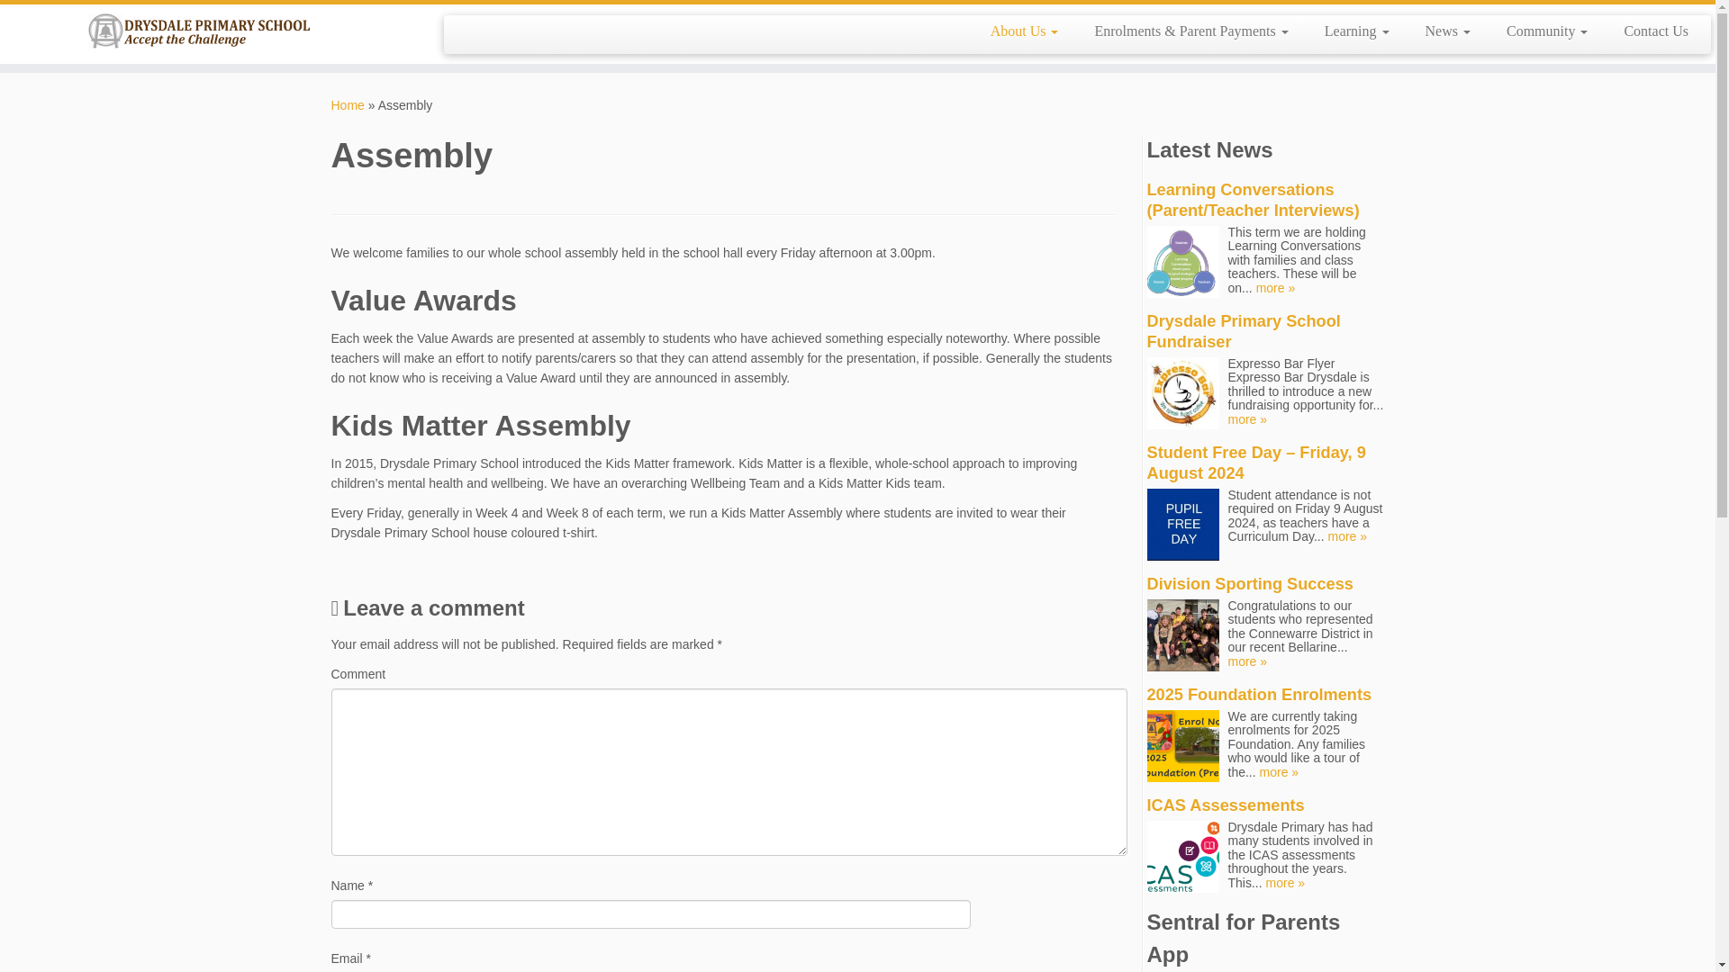 Image resolution: width=1729 pixels, height=972 pixels. I want to click on About Us, so click(1025, 31).